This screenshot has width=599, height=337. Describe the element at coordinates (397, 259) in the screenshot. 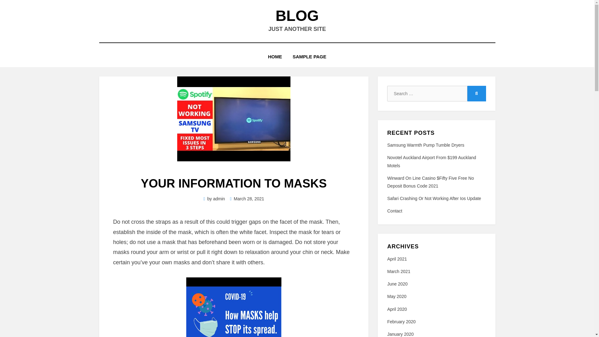

I see `April 2021` at that location.